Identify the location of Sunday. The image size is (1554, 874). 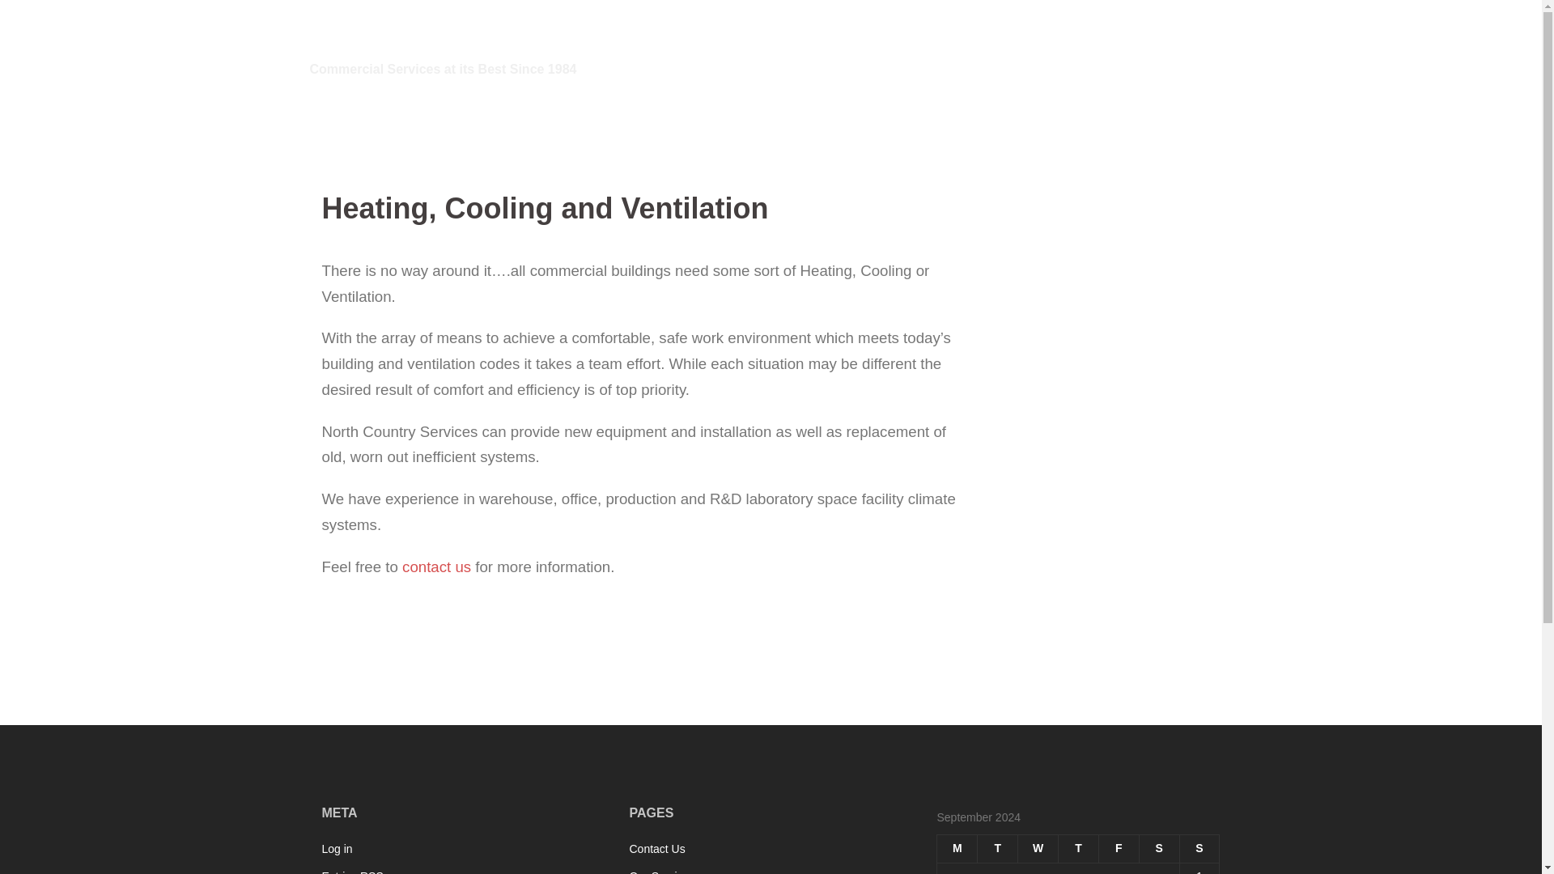
(1199, 850).